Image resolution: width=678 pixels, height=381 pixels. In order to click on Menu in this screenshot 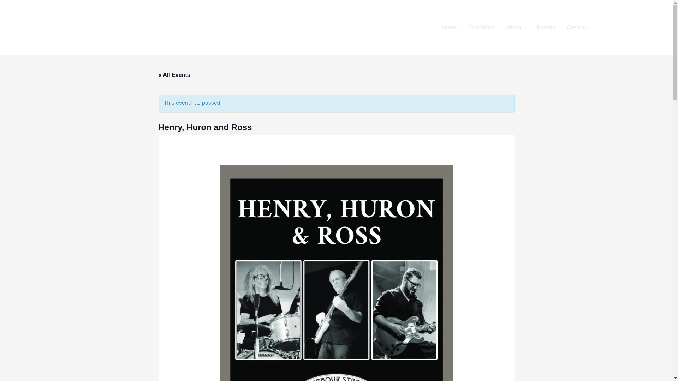, I will do `click(516, 28)`.